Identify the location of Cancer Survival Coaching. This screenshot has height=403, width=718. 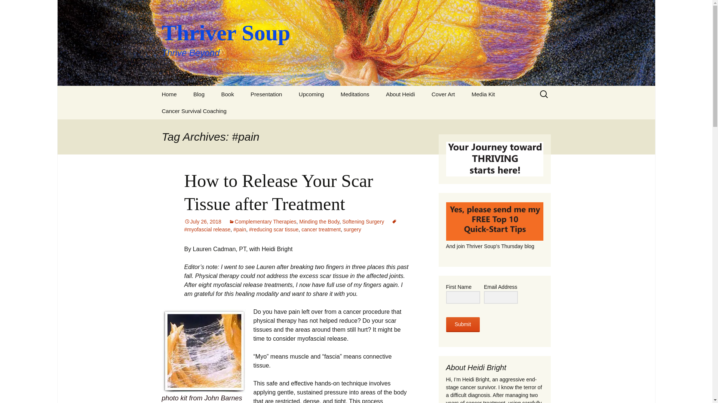
(194, 111).